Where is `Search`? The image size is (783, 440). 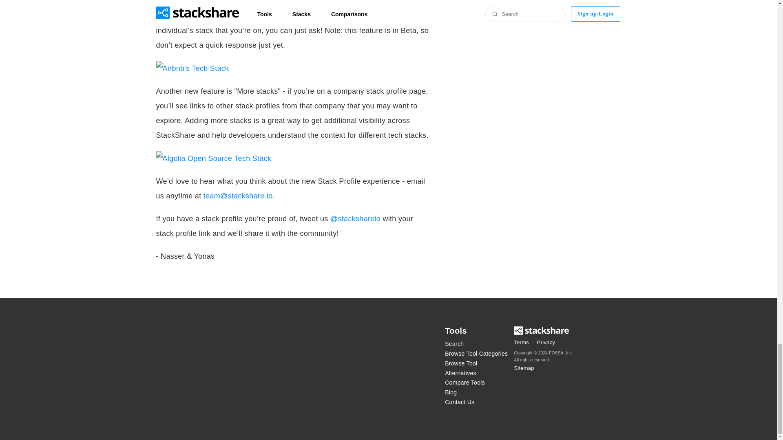
Search is located at coordinates (476, 344).